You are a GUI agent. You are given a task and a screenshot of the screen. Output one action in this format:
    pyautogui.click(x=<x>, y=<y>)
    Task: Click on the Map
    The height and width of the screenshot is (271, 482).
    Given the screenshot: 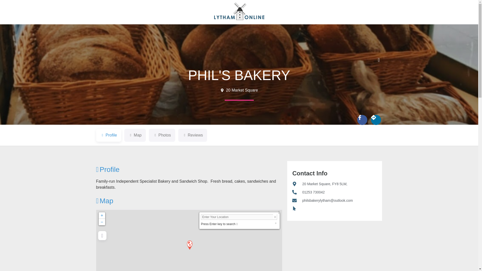 What is the action you would take?
    pyautogui.click(x=104, y=201)
    